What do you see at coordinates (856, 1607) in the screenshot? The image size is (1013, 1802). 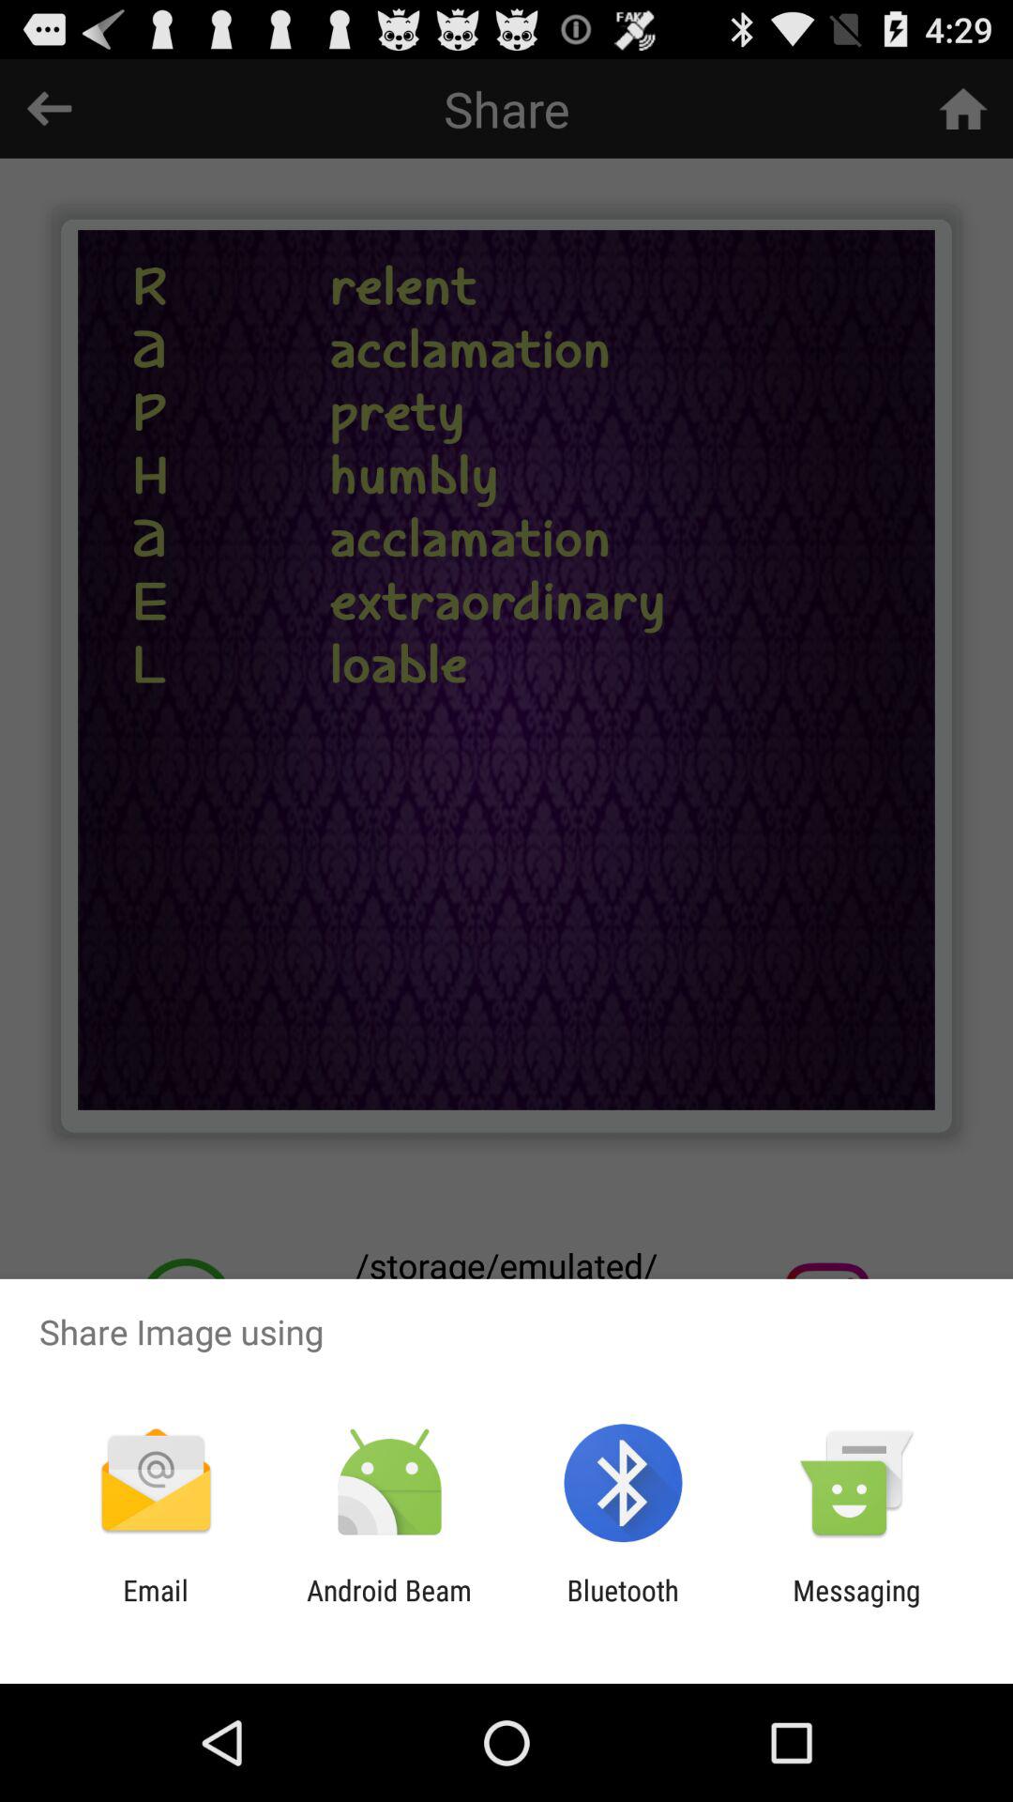 I see `turn off item next to the bluetooth app` at bounding box center [856, 1607].